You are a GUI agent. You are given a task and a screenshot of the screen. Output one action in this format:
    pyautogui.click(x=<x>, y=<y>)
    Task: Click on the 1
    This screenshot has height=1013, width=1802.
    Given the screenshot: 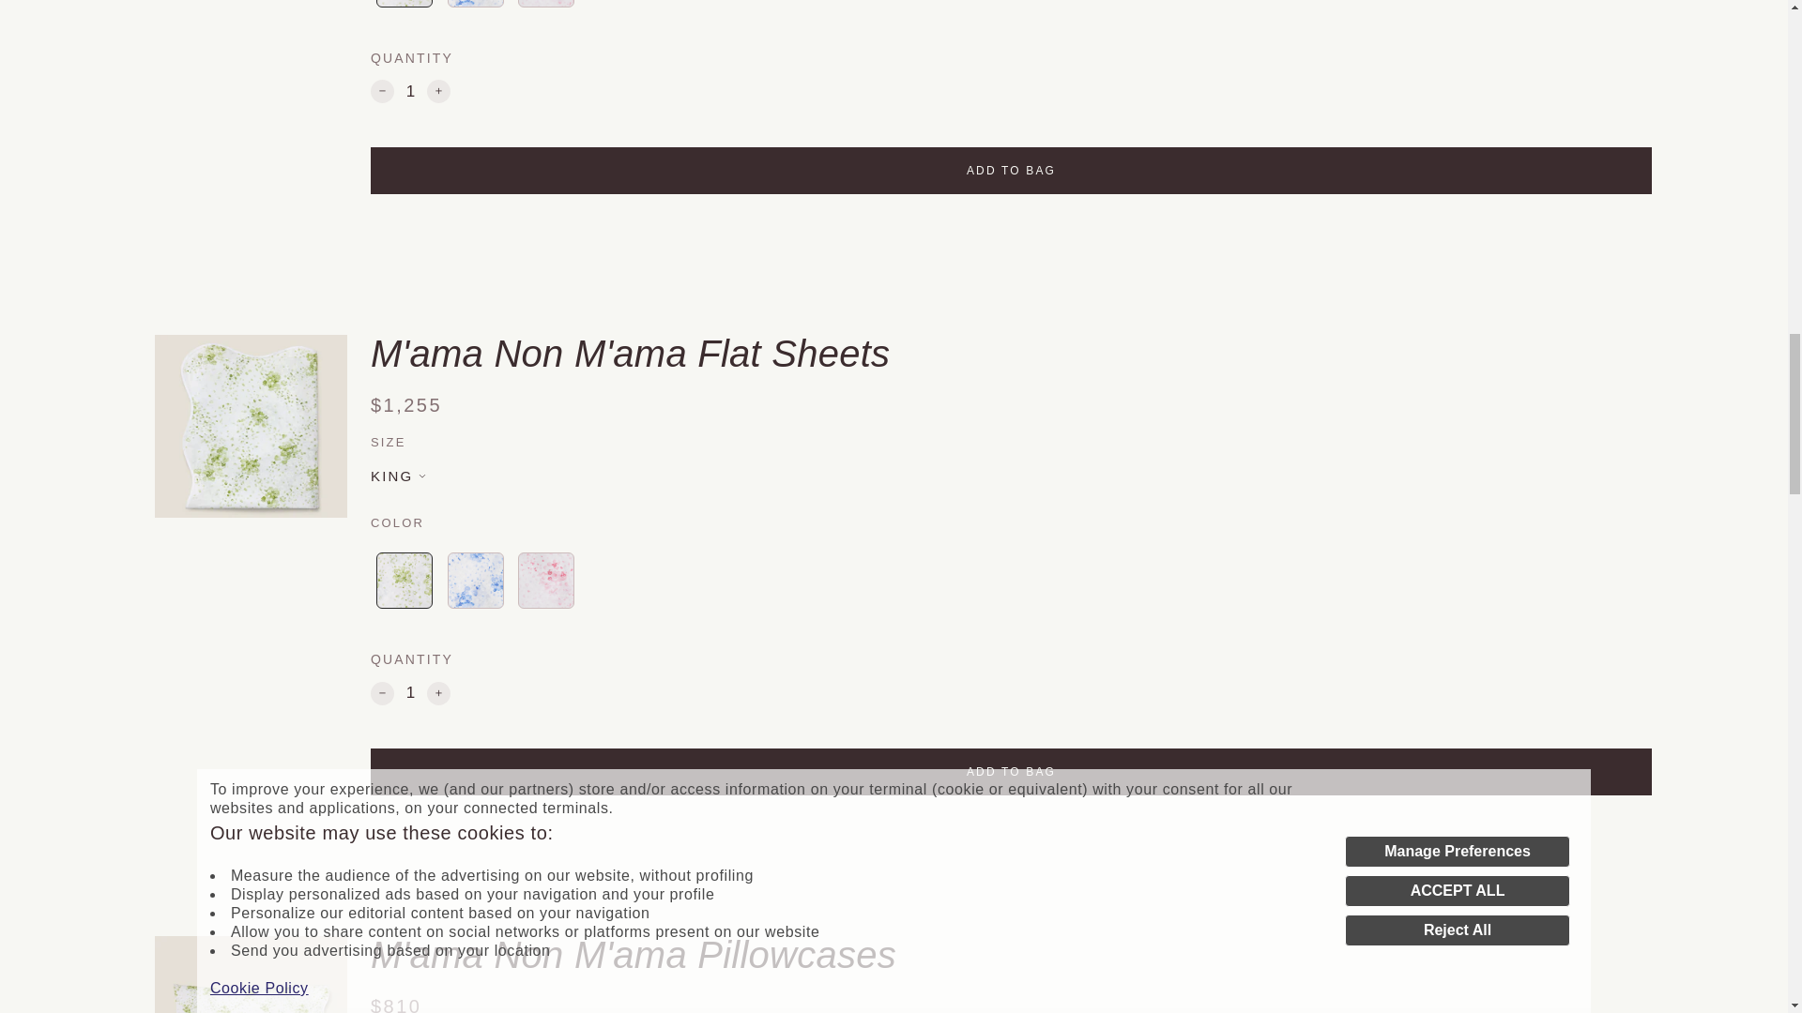 What is the action you would take?
    pyautogui.click(x=411, y=92)
    